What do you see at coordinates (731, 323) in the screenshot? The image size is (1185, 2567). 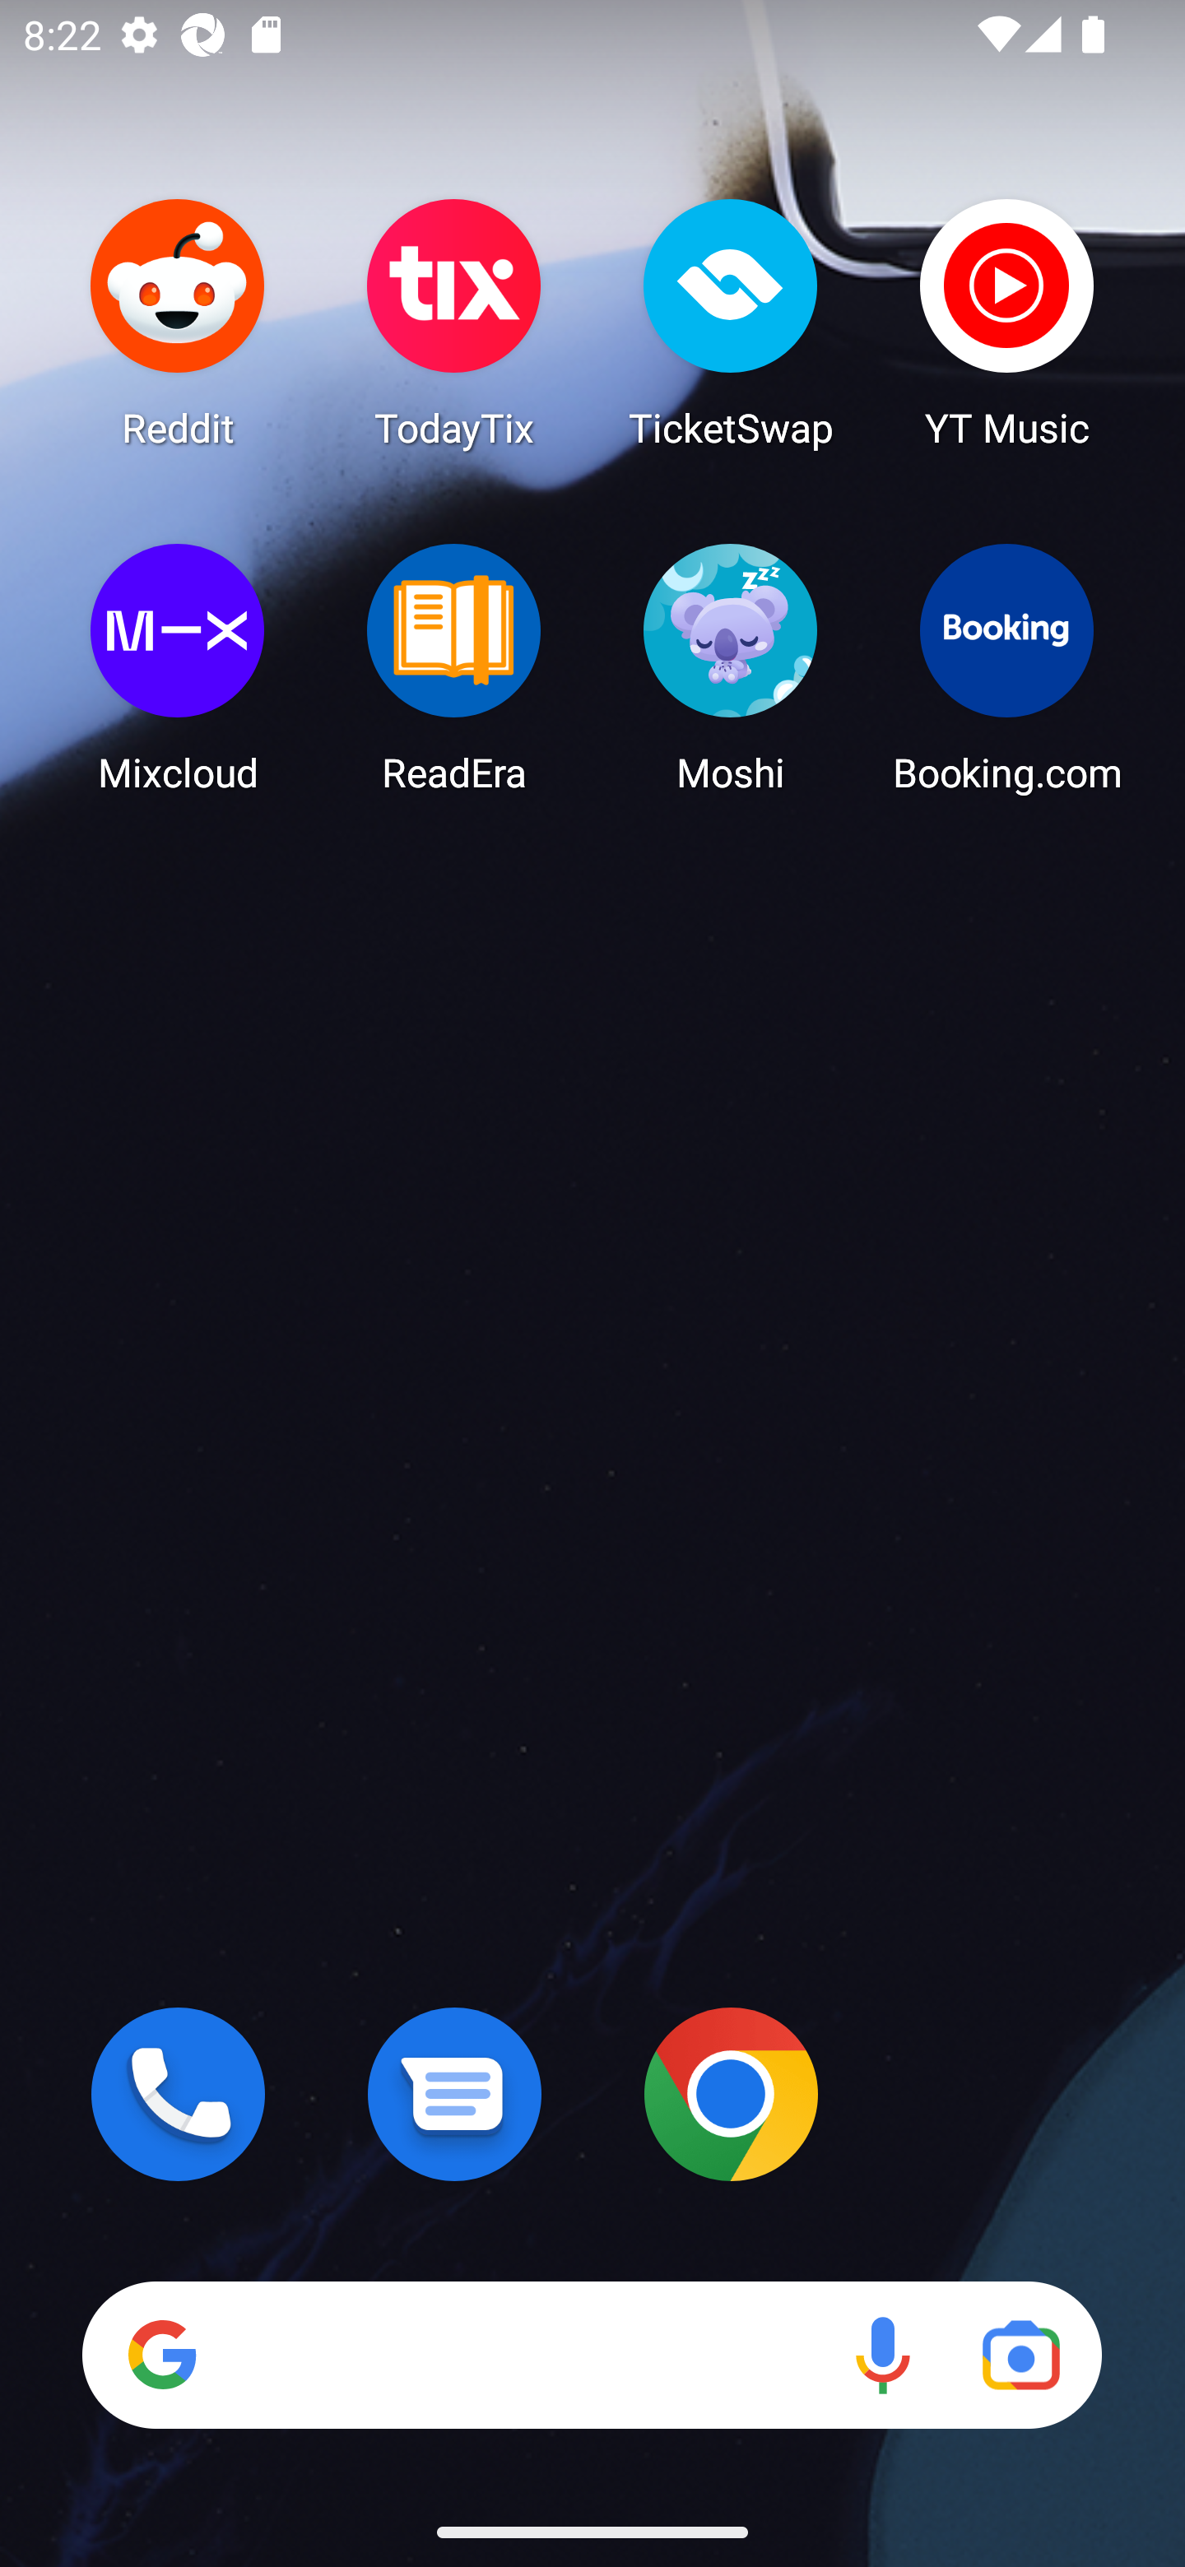 I see `TicketSwap` at bounding box center [731, 323].